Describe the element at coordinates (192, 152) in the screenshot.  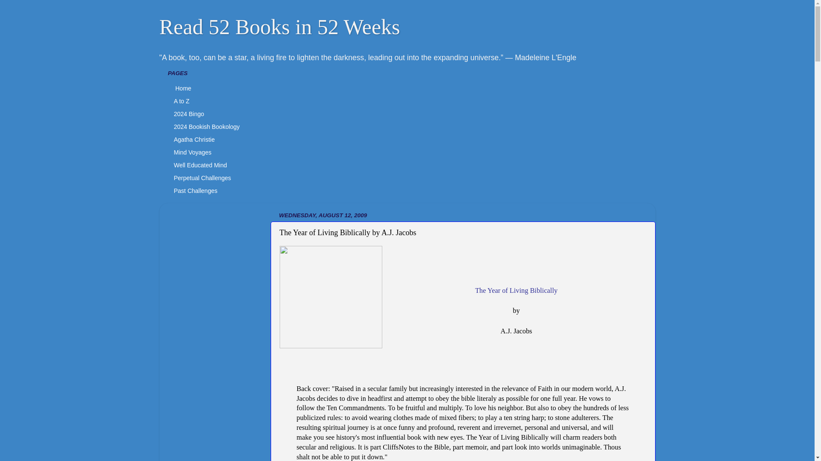
I see `Mind Voyages` at that location.